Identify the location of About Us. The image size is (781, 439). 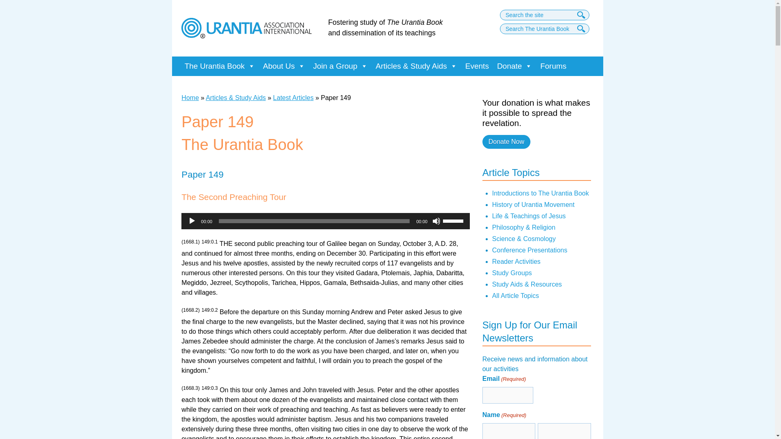
(284, 66).